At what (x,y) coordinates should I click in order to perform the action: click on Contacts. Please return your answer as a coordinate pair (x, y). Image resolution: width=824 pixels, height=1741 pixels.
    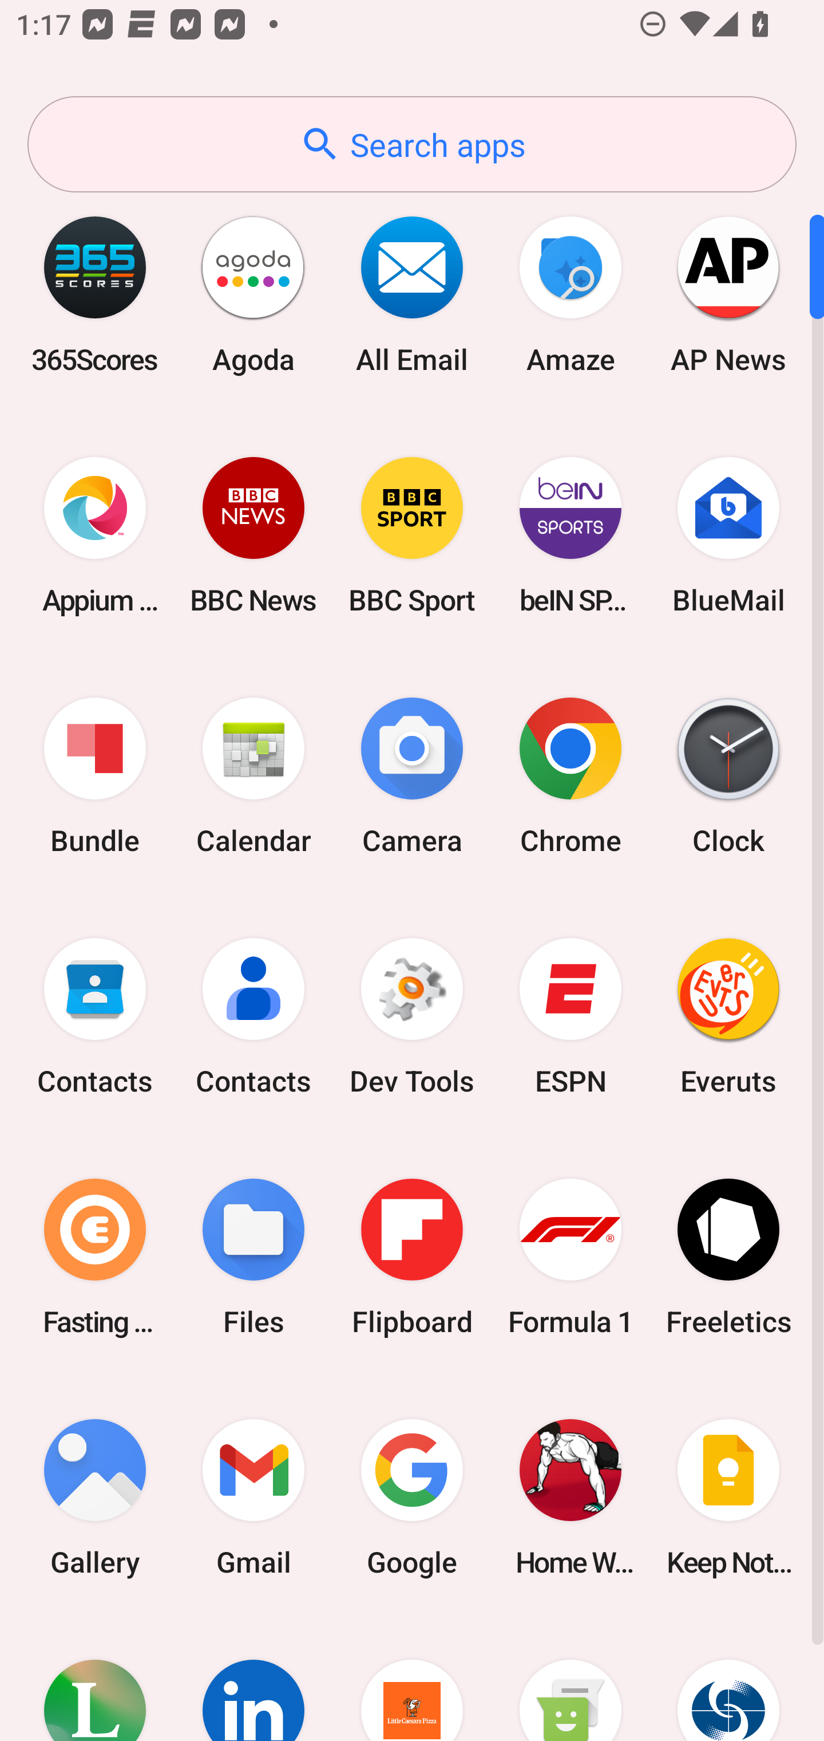
    Looking at the image, I should click on (253, 1017).